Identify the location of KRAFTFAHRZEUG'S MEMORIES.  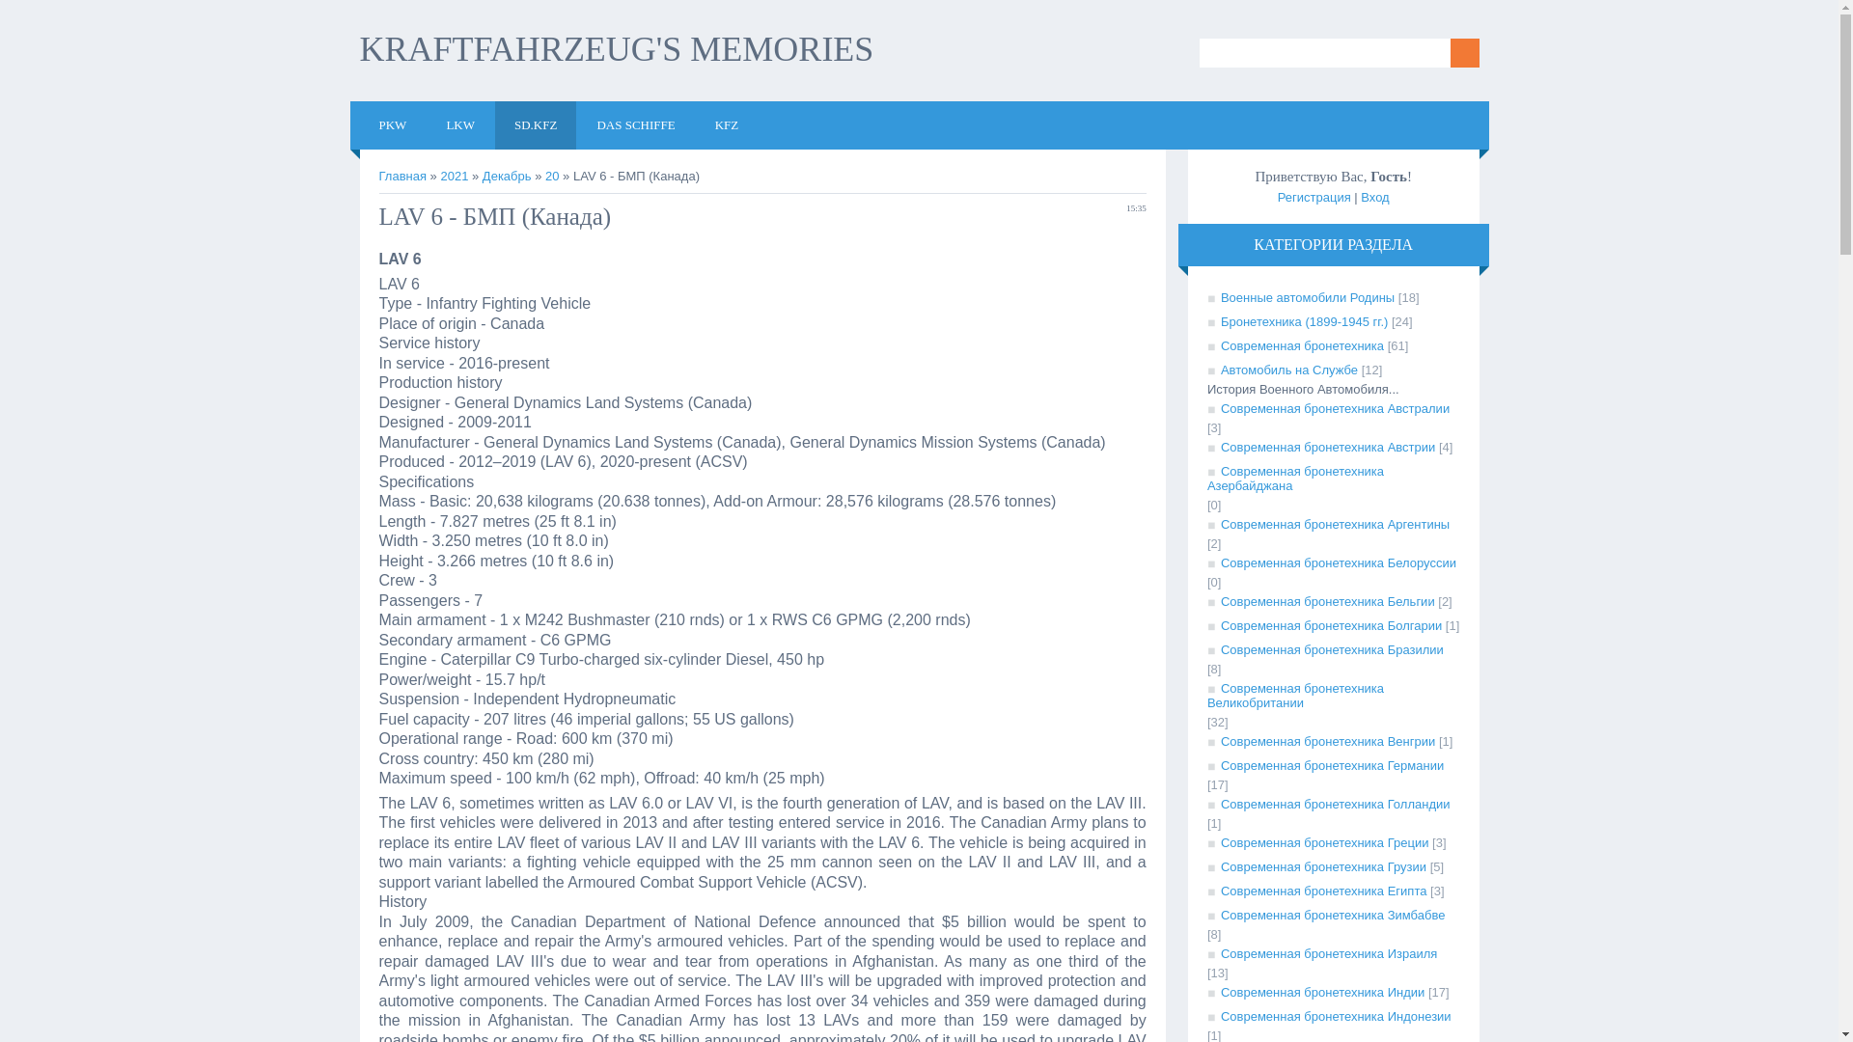
(616, 49).